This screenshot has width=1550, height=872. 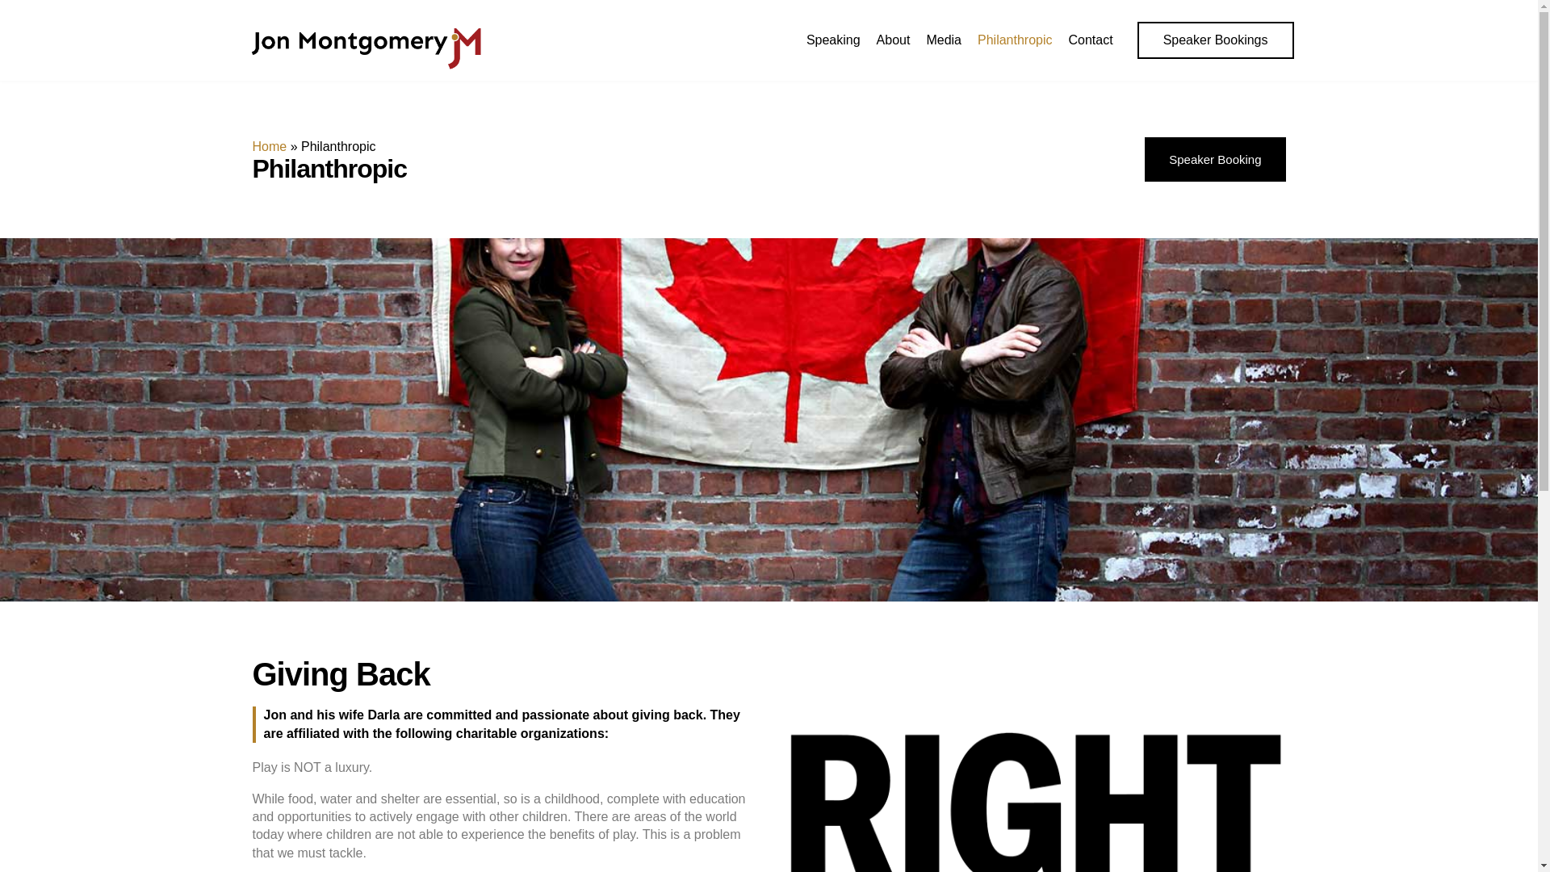 I want to click on About, so click(x=893, y=40).